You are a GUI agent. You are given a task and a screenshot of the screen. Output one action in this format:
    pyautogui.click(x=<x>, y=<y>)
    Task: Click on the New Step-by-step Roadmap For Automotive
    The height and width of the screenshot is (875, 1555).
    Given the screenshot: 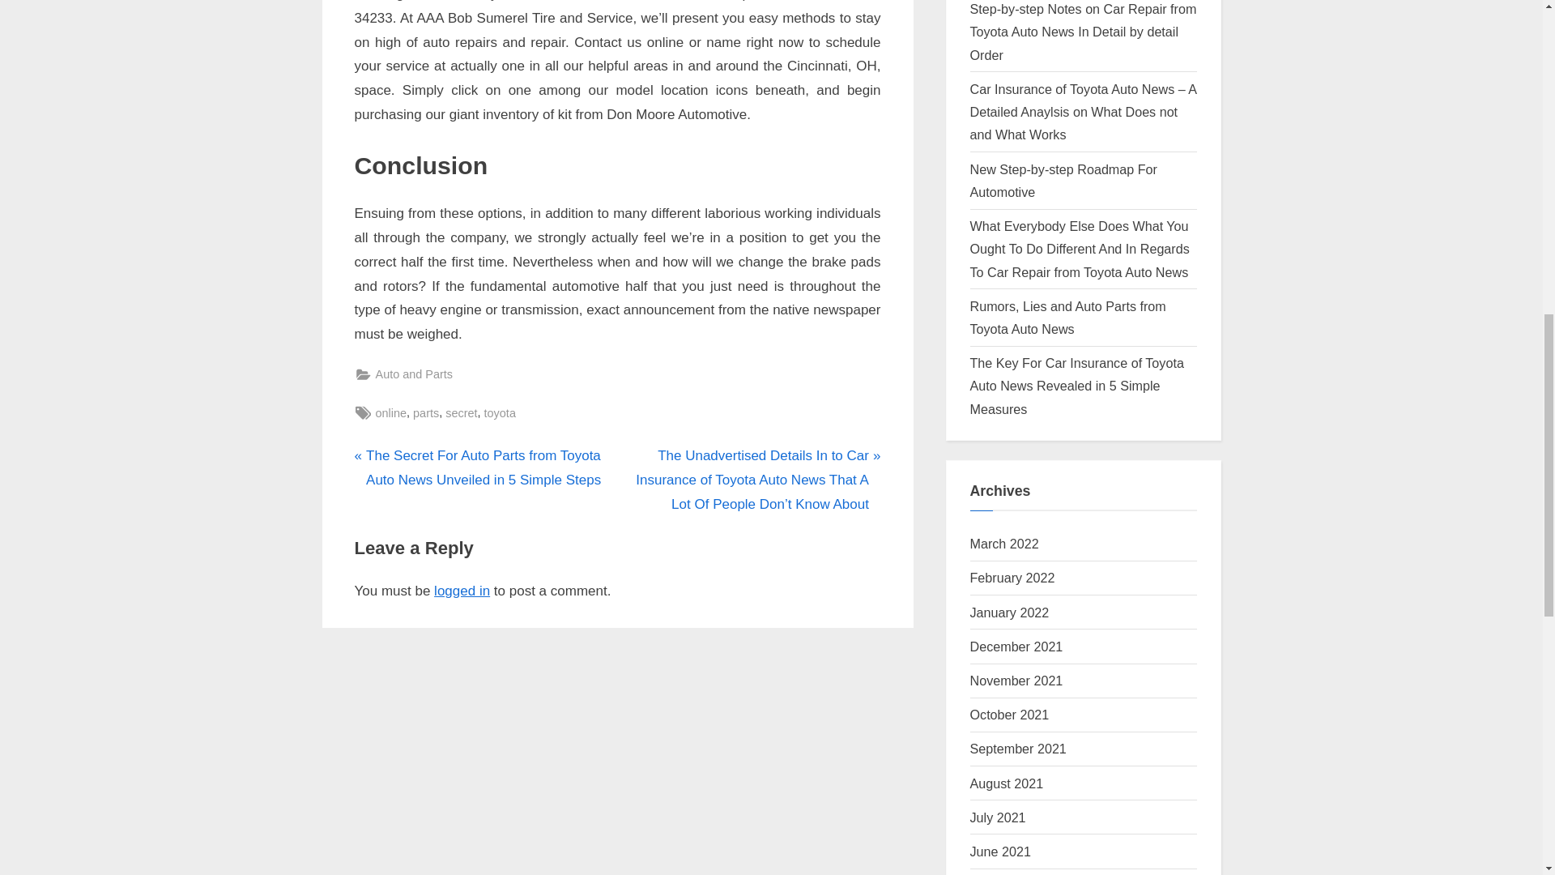 What is the action you would take?
    pyautogui.click(x=1063, y=180)
    